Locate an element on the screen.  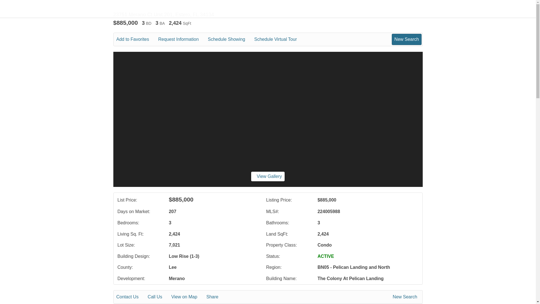
Share is located at coordinates (216, 297).